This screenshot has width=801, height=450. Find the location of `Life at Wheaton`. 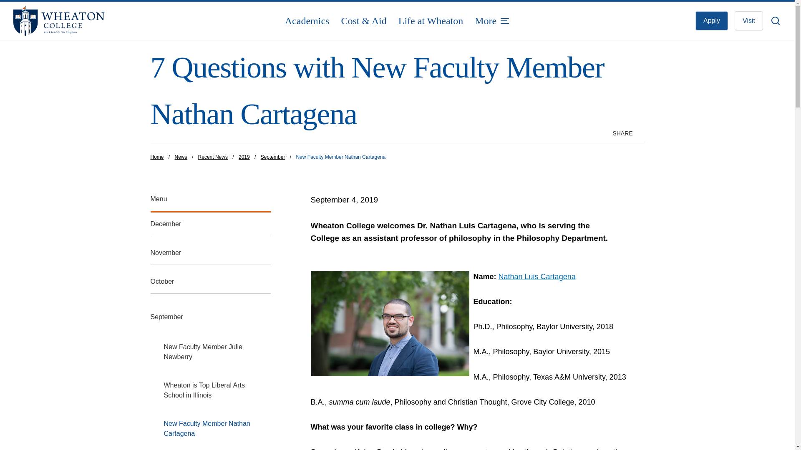

Life at Wheaton is located at coordinates (431, 21).